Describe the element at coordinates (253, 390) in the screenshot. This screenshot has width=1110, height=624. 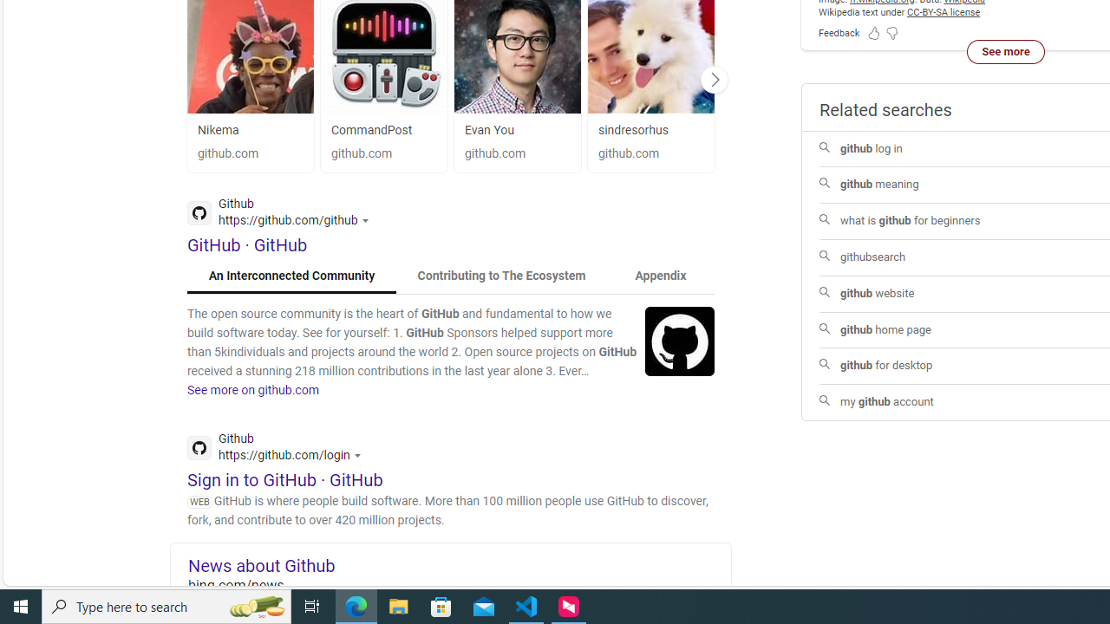
I see `See more on github.com` at that location.